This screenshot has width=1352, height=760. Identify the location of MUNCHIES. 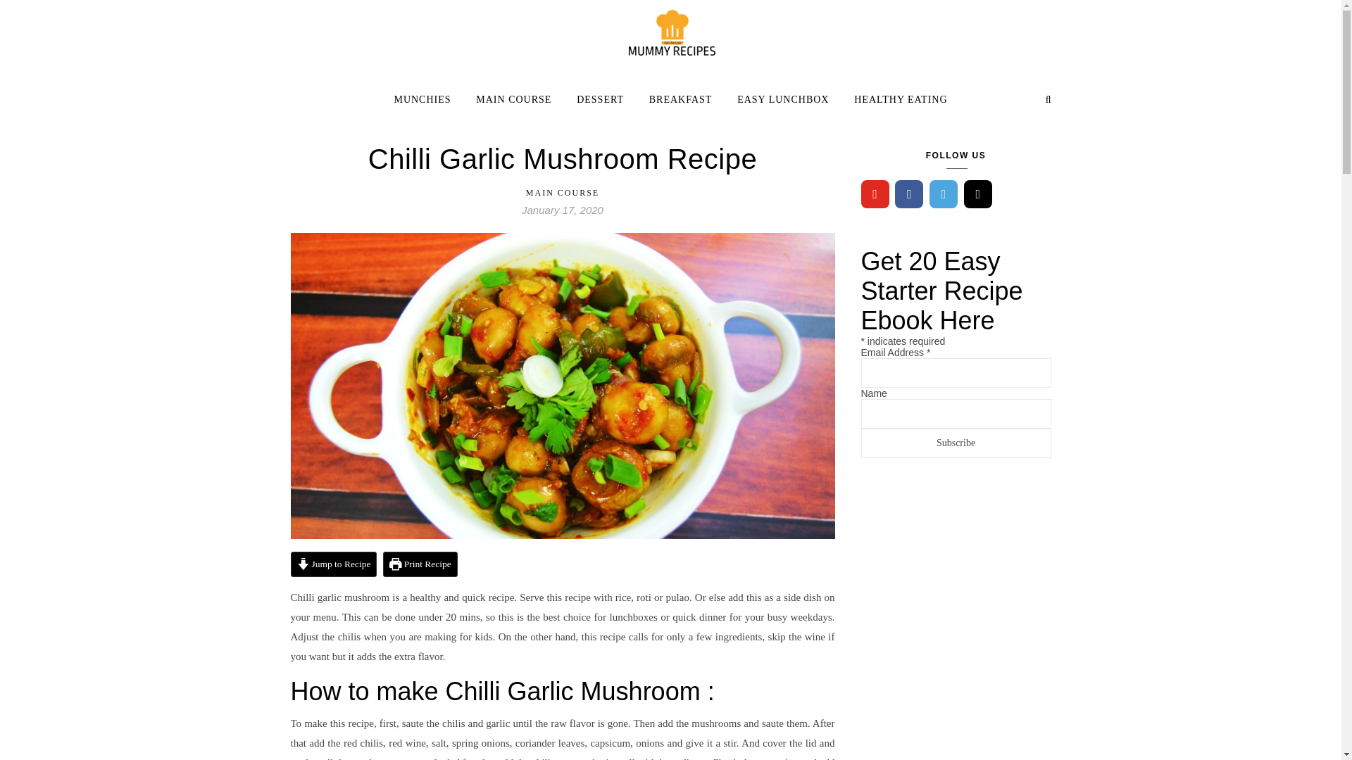
(427, 100).